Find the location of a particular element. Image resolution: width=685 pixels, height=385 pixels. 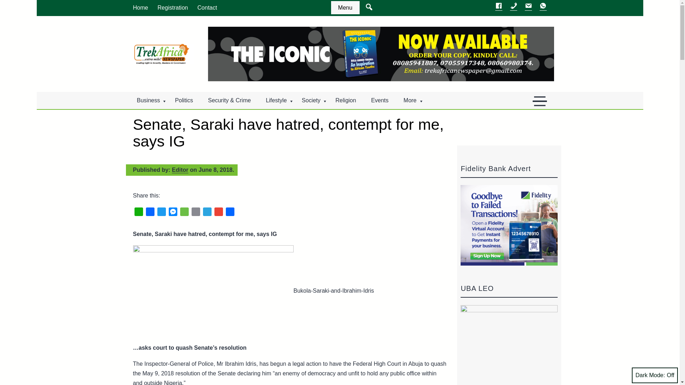

Message is located at coordinates (184, 213).